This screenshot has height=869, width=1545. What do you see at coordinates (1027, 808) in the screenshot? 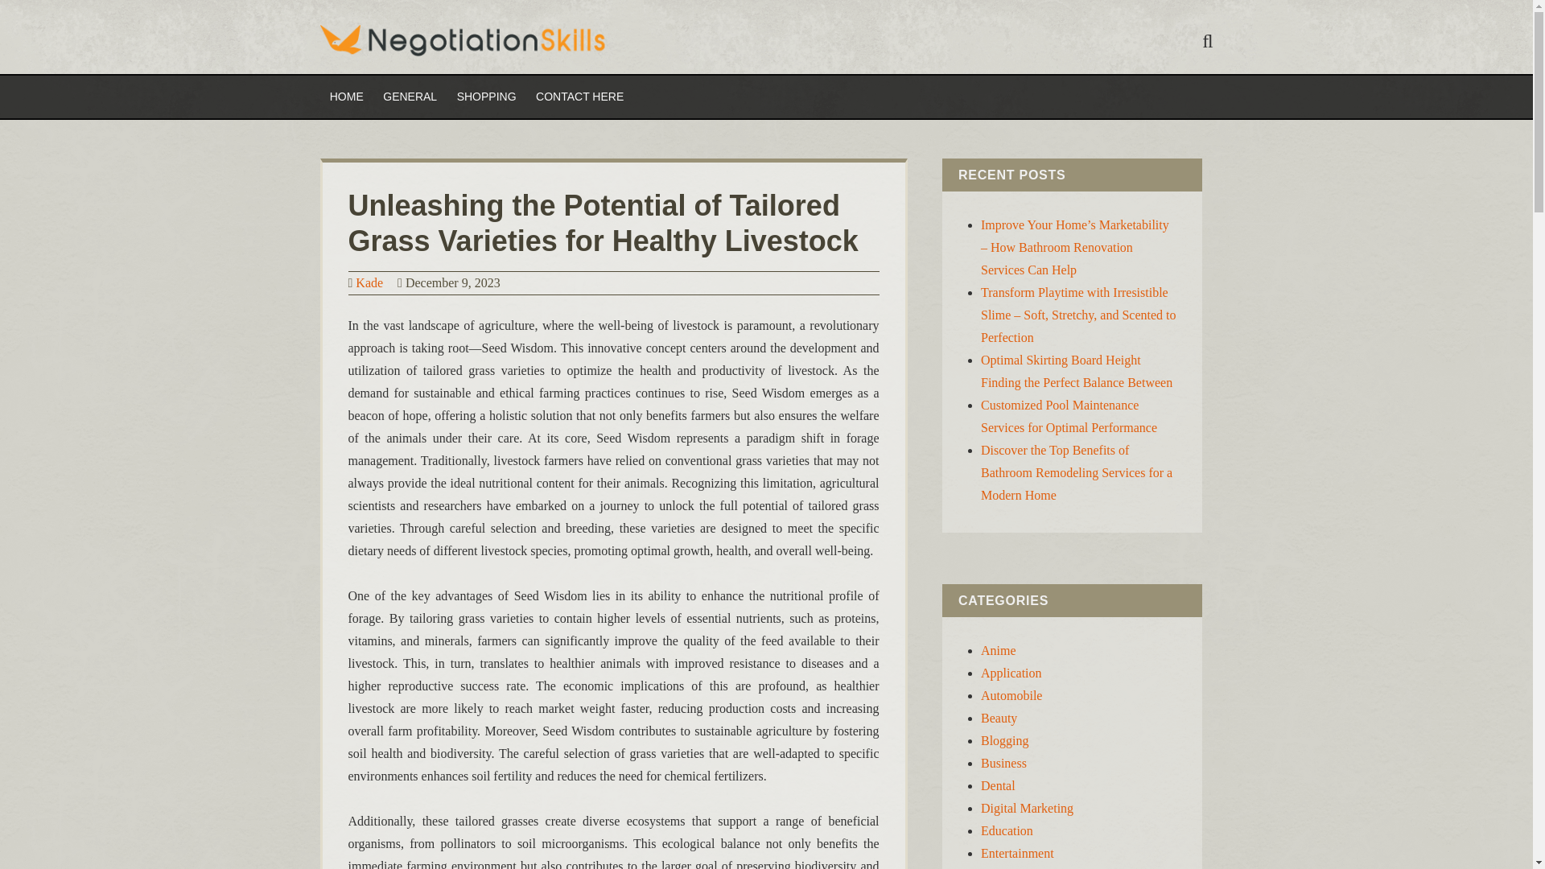
I see `Digital Marketing` at bounding box center [1027, 808].